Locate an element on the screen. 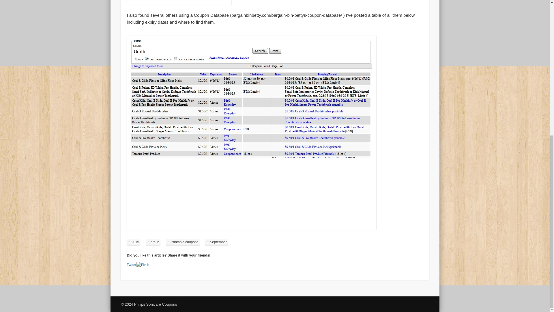 The image size is (554, 312). September is located at coordinates (216, 242).